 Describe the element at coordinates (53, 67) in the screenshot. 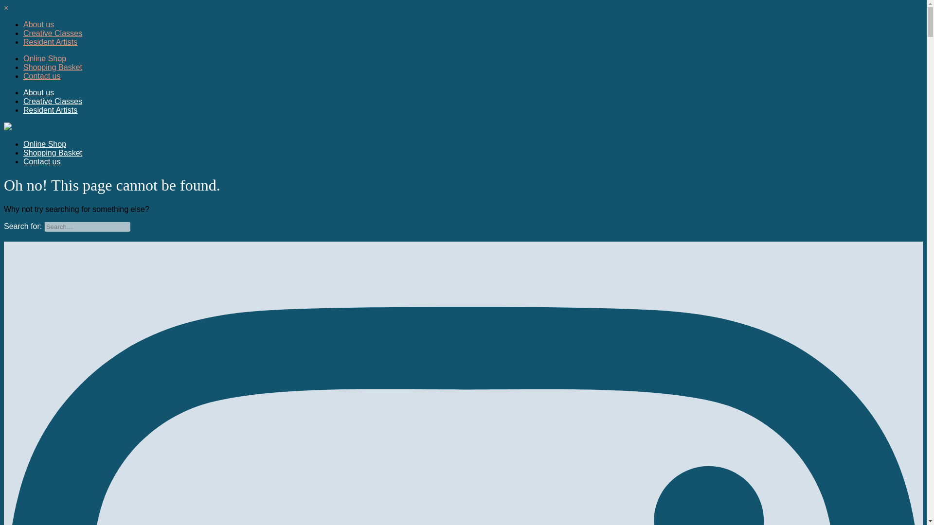

I see `Shopping Basket` at that location.